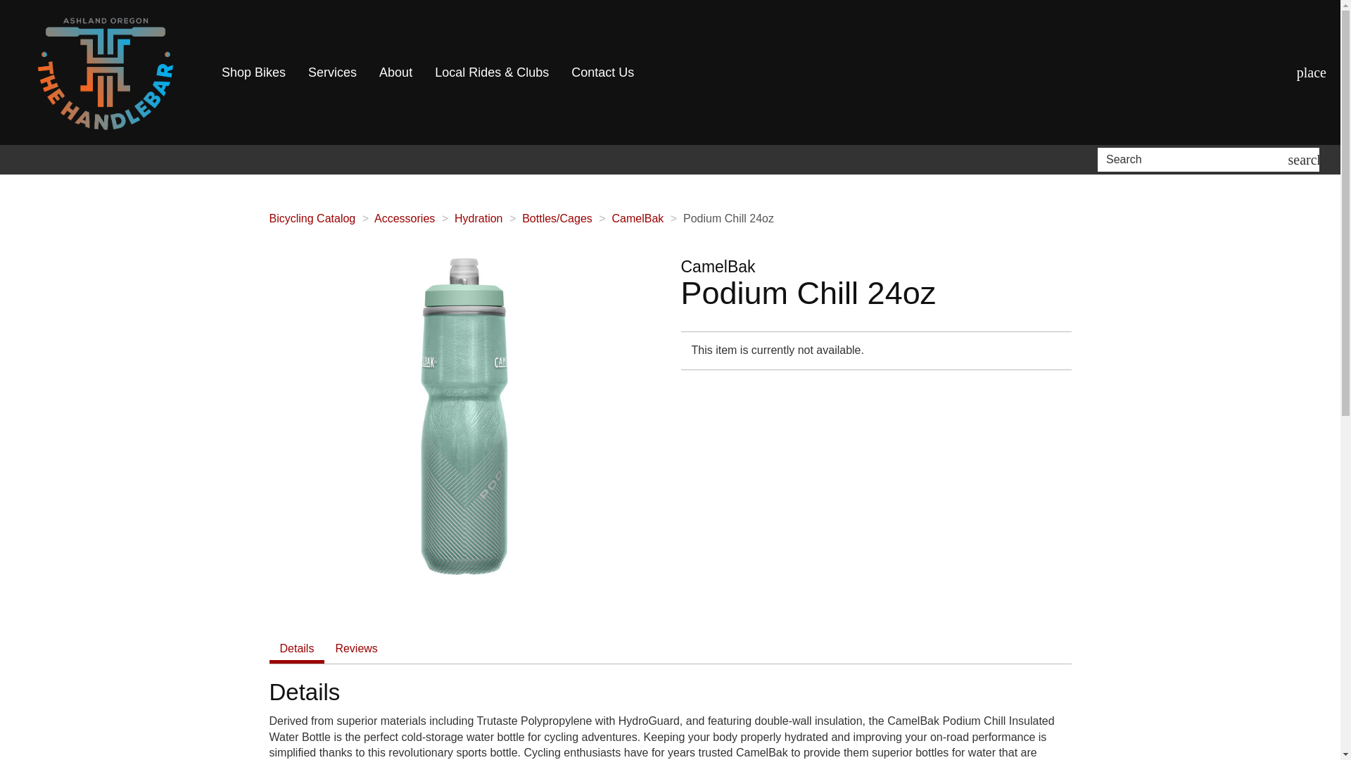 This screenshot has height=760, width=1351. What do you see at coordinates (106, 72) in the screenshot?
I see `The Handlebar Home Page` at bounding box center [106, 72].